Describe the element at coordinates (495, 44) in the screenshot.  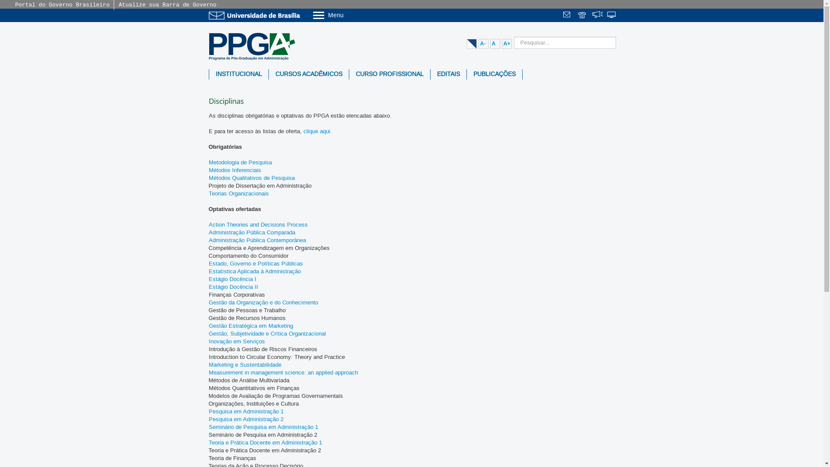
I see `A` at that location.